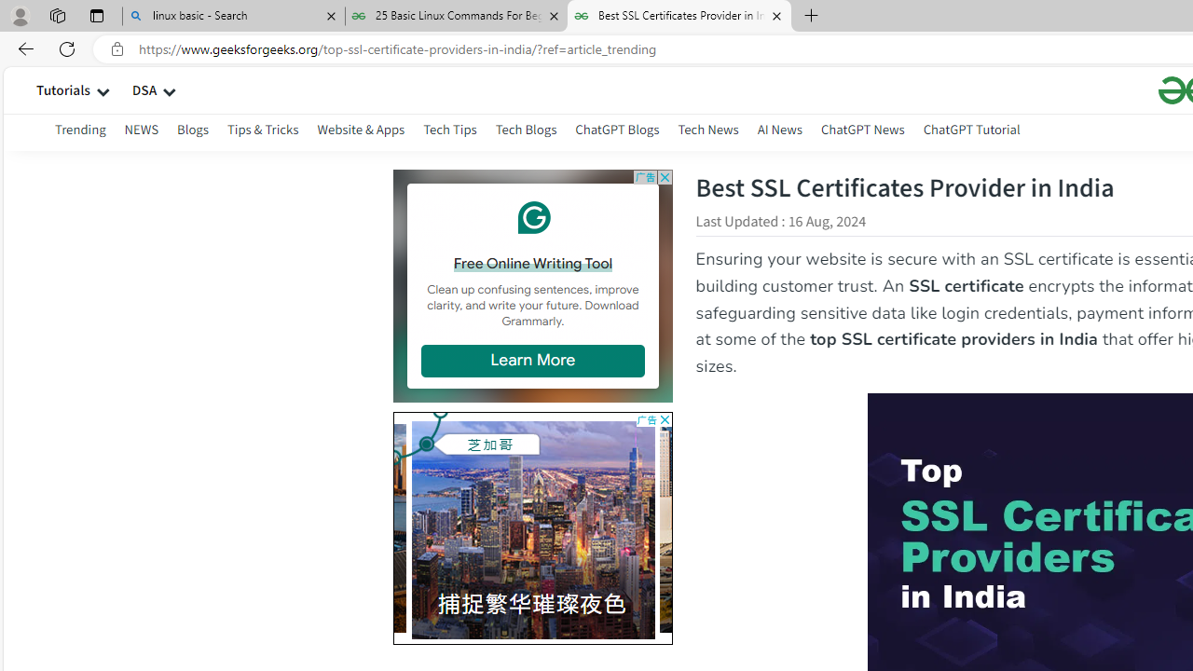  I want to click on AutomationID: bg2, so click(282, 524).